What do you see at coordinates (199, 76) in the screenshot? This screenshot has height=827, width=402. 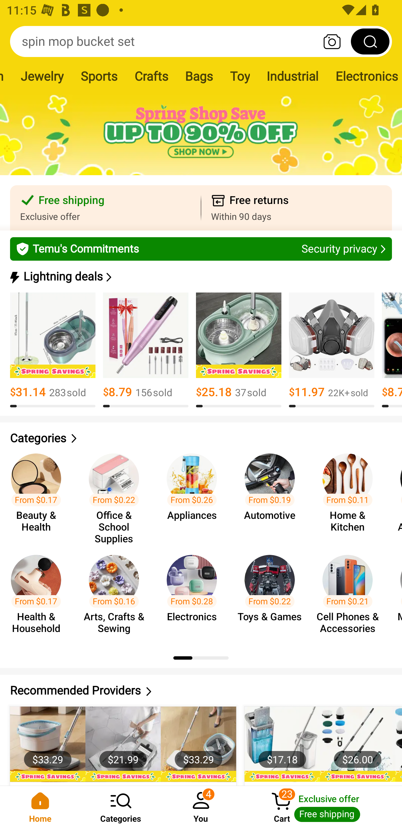 I see `Bags` at bounding box center [199, 76].